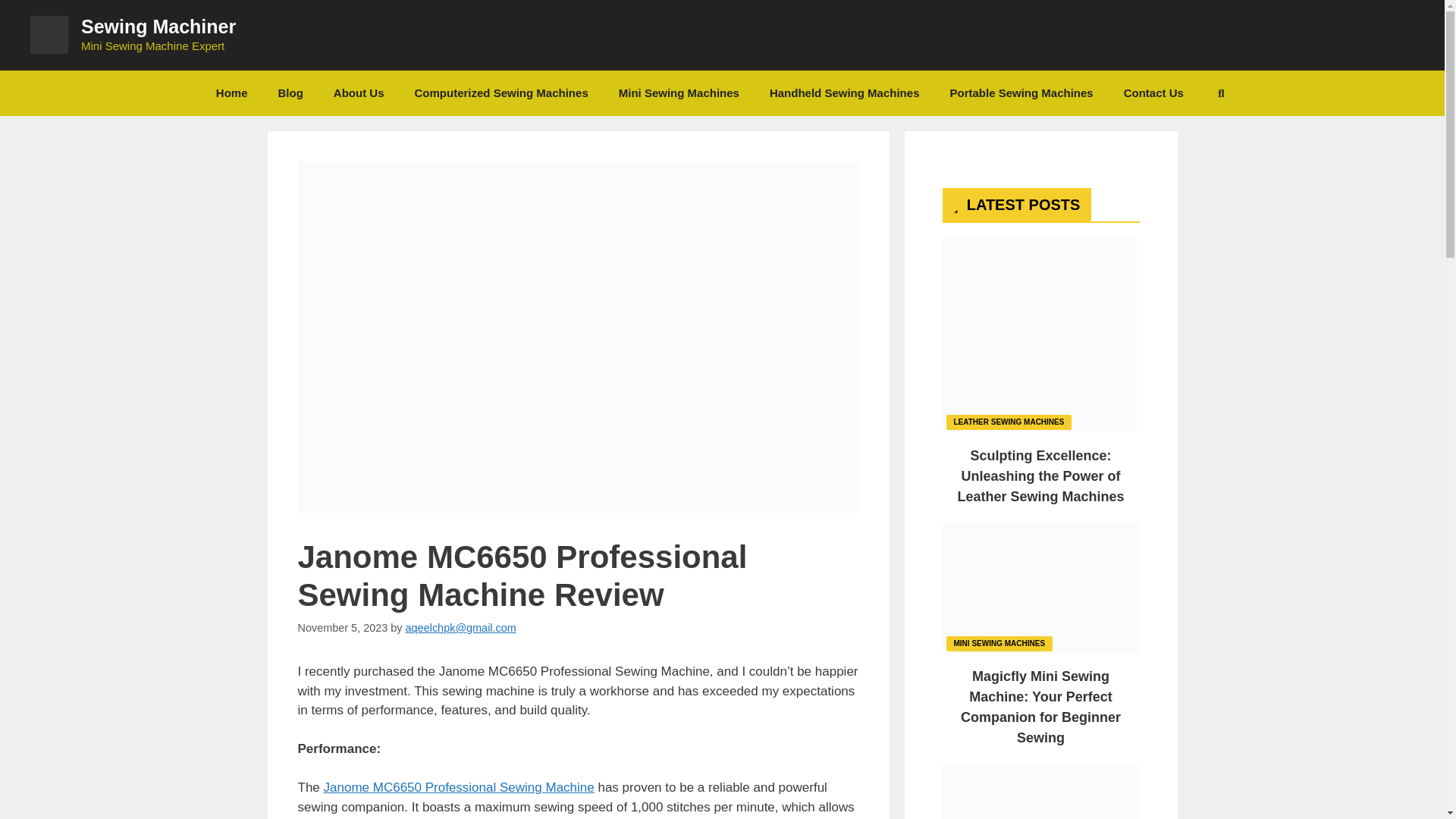  I want to click on Janome MC6650 Professional Sewing Machine, so click(458, 787).